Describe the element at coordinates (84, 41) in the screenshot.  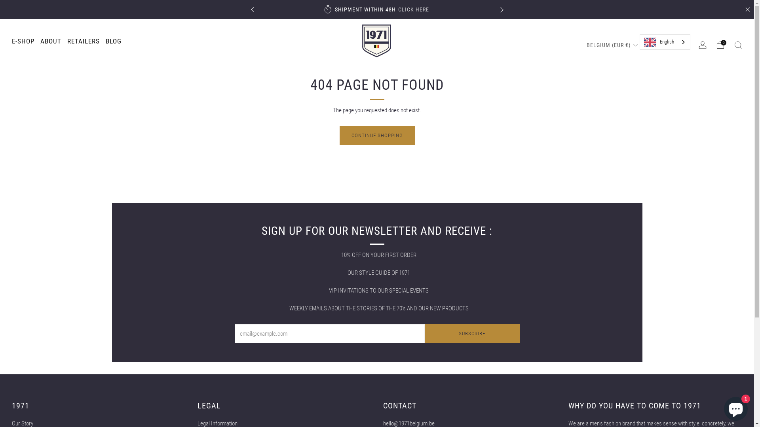
I see `RETAILERS` at that location.